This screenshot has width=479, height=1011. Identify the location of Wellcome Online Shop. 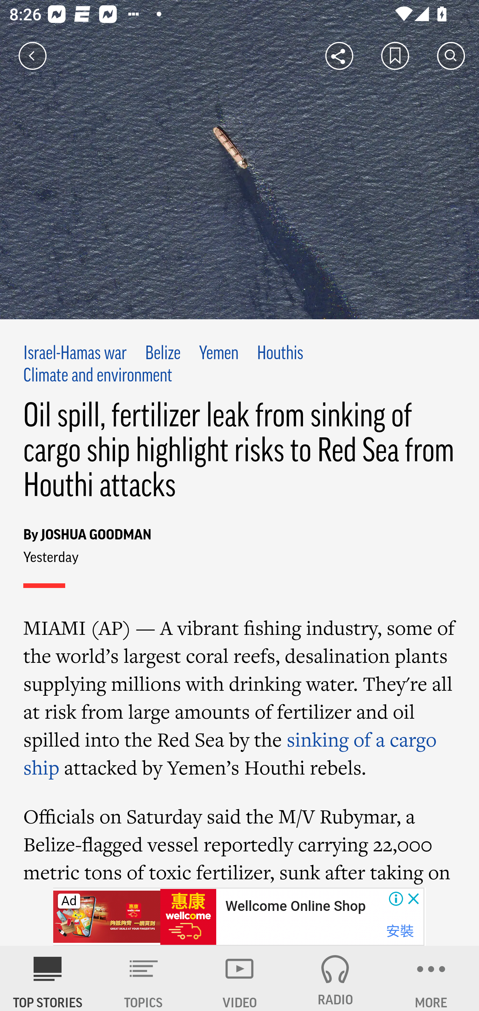
(295, 906).